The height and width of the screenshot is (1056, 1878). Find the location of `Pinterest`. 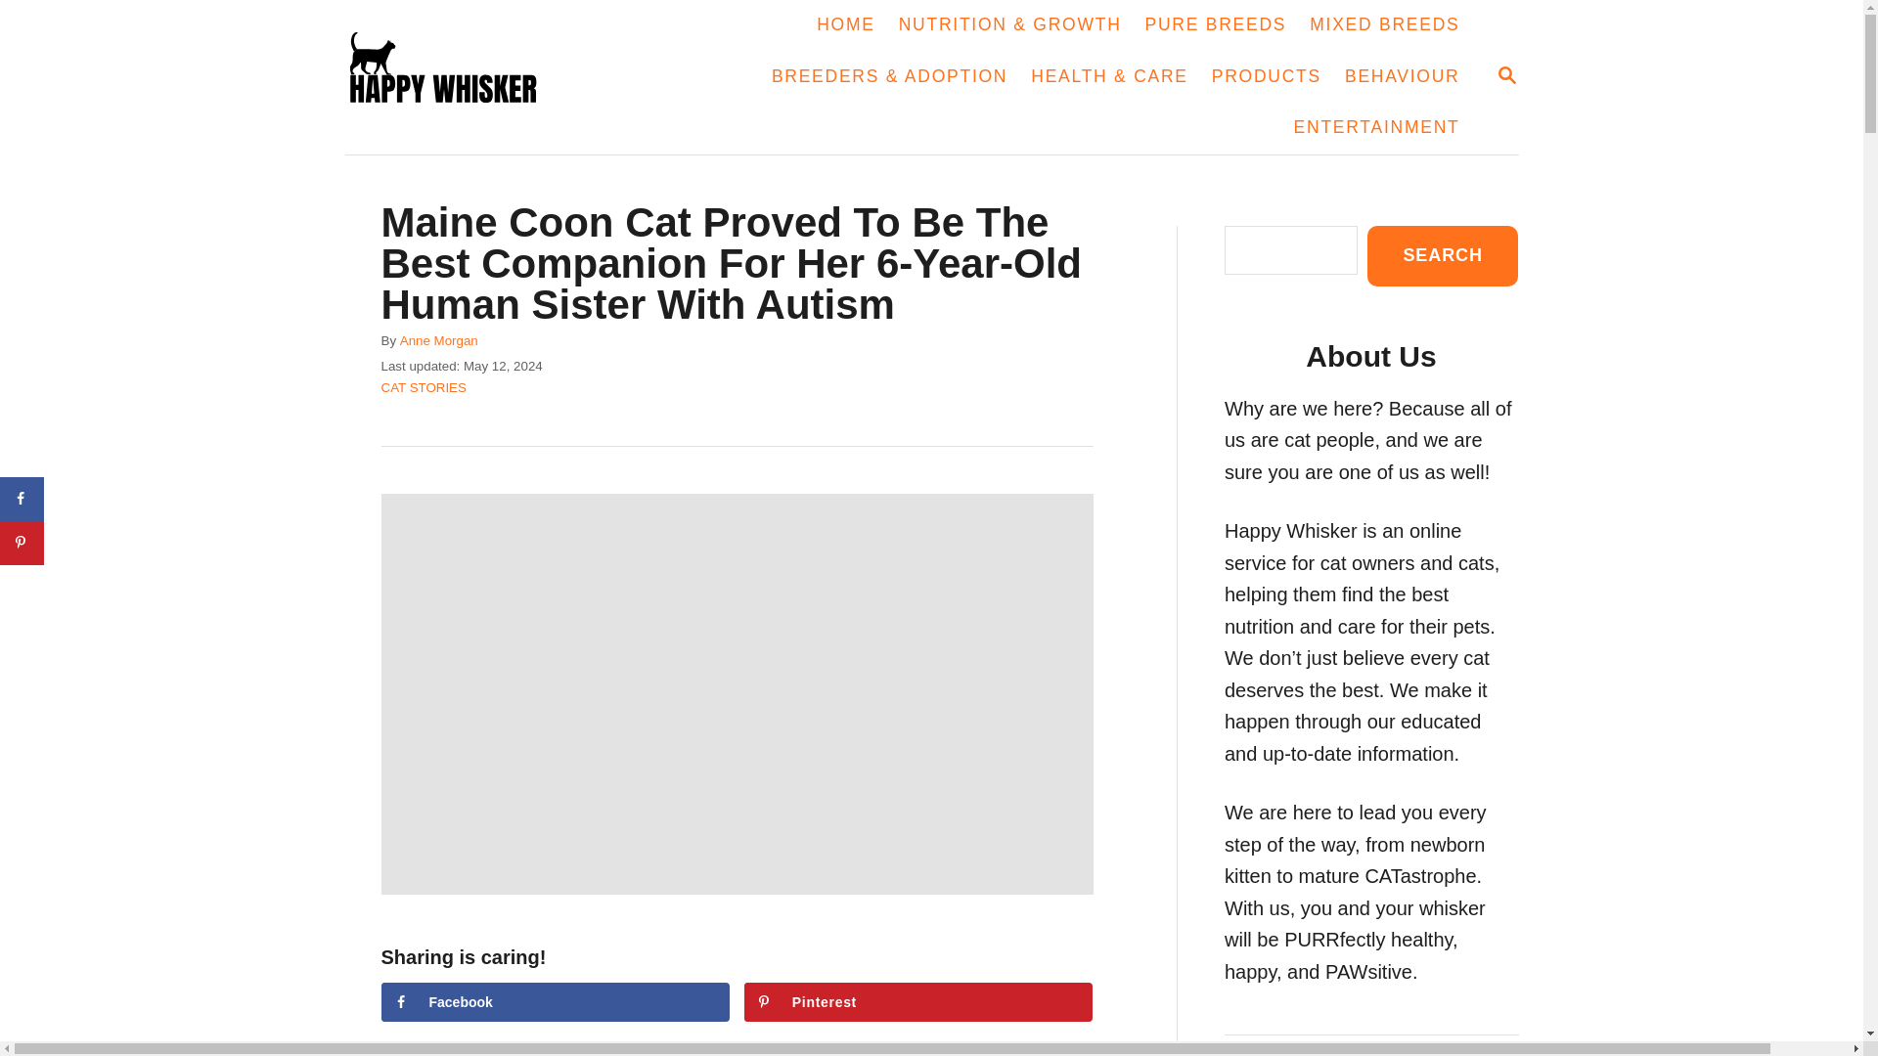

Pinterest is located at coordinates (917, 1002).